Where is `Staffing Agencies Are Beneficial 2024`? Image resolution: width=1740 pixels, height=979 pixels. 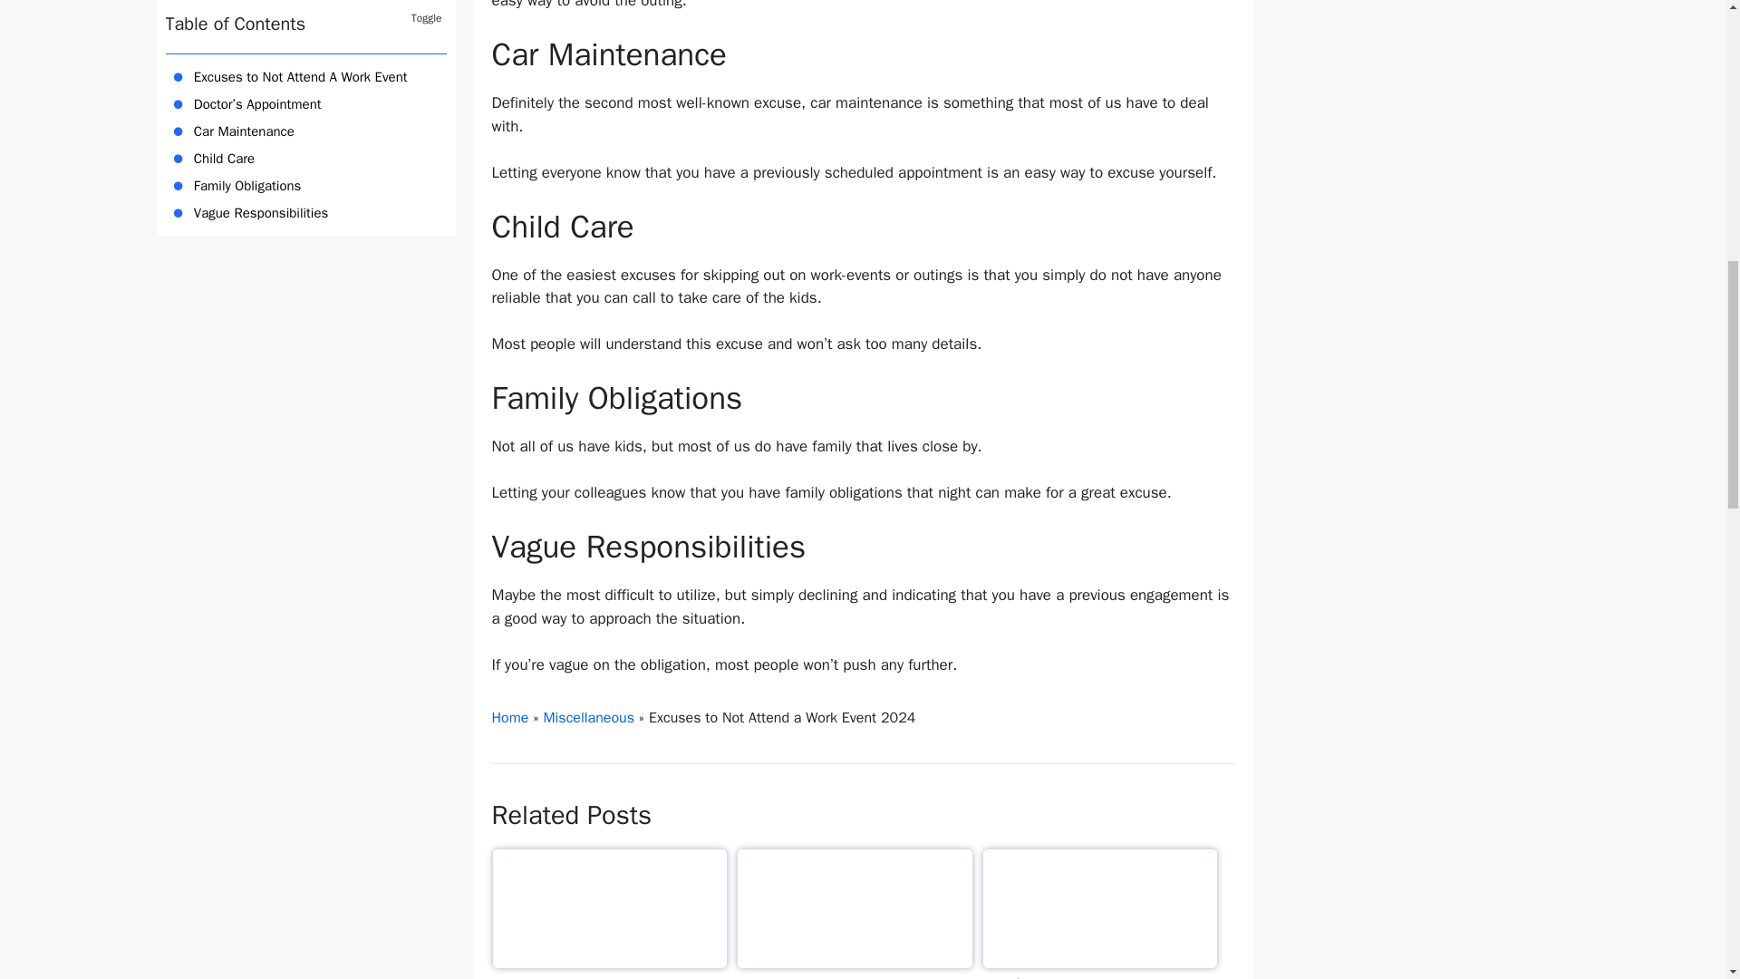 Staffing Agencies Are Beneficial 2024 is located at coordinates (855, 914).